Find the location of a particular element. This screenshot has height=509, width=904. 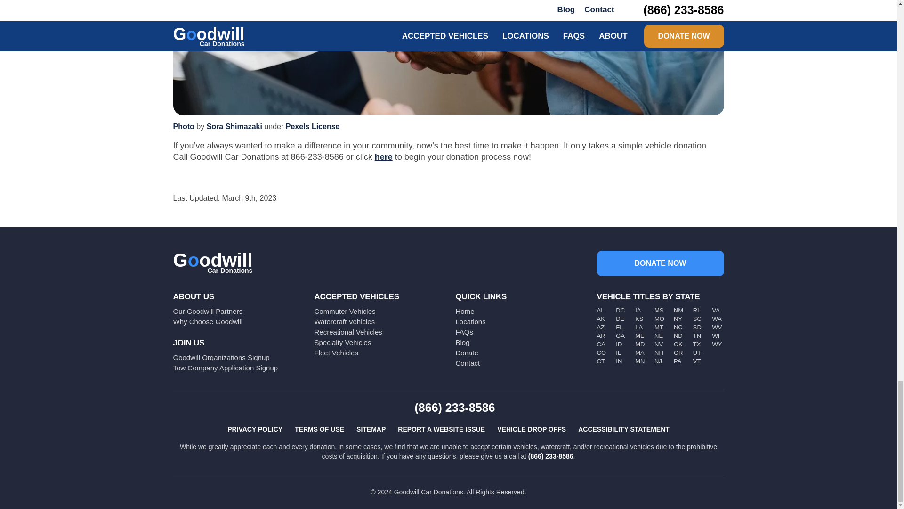

ABOUT US is located at coordinates (194, 296).